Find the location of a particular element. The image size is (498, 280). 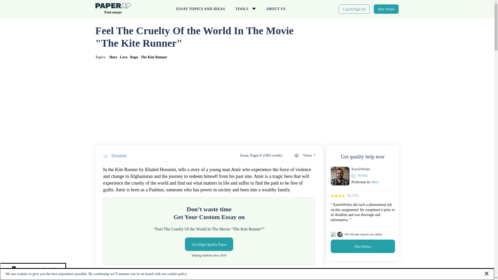

Hire Writer is located at coordinates (363, 246).